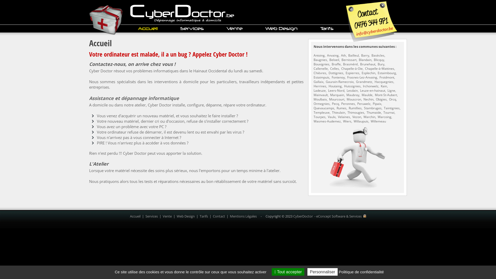  Describe the element at coordinates (320, 60) in the screenshot. I see `Baugnies` at that location.